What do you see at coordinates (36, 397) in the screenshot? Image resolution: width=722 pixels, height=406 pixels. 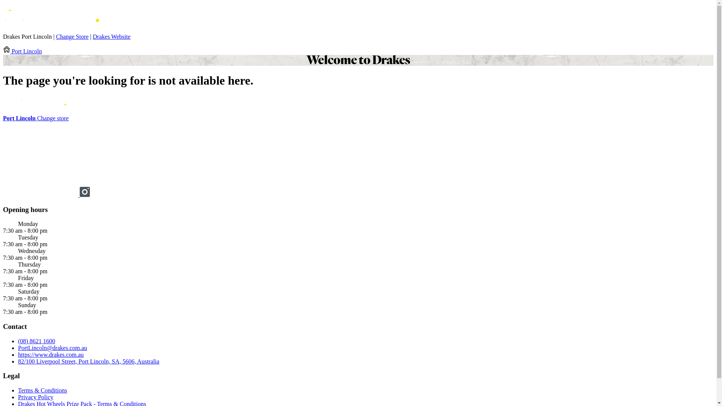 I see `Privacy Policy` at bounding box center [36, 397].